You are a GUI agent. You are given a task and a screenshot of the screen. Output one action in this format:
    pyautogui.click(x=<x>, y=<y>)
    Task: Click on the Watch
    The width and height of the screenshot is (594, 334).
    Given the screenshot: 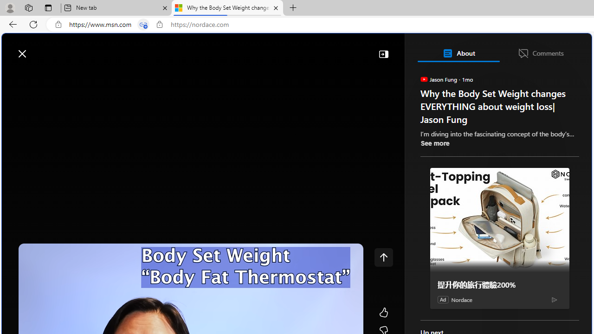 What is the action you would take?
    pyautogui.click(x=119, y=75)
    